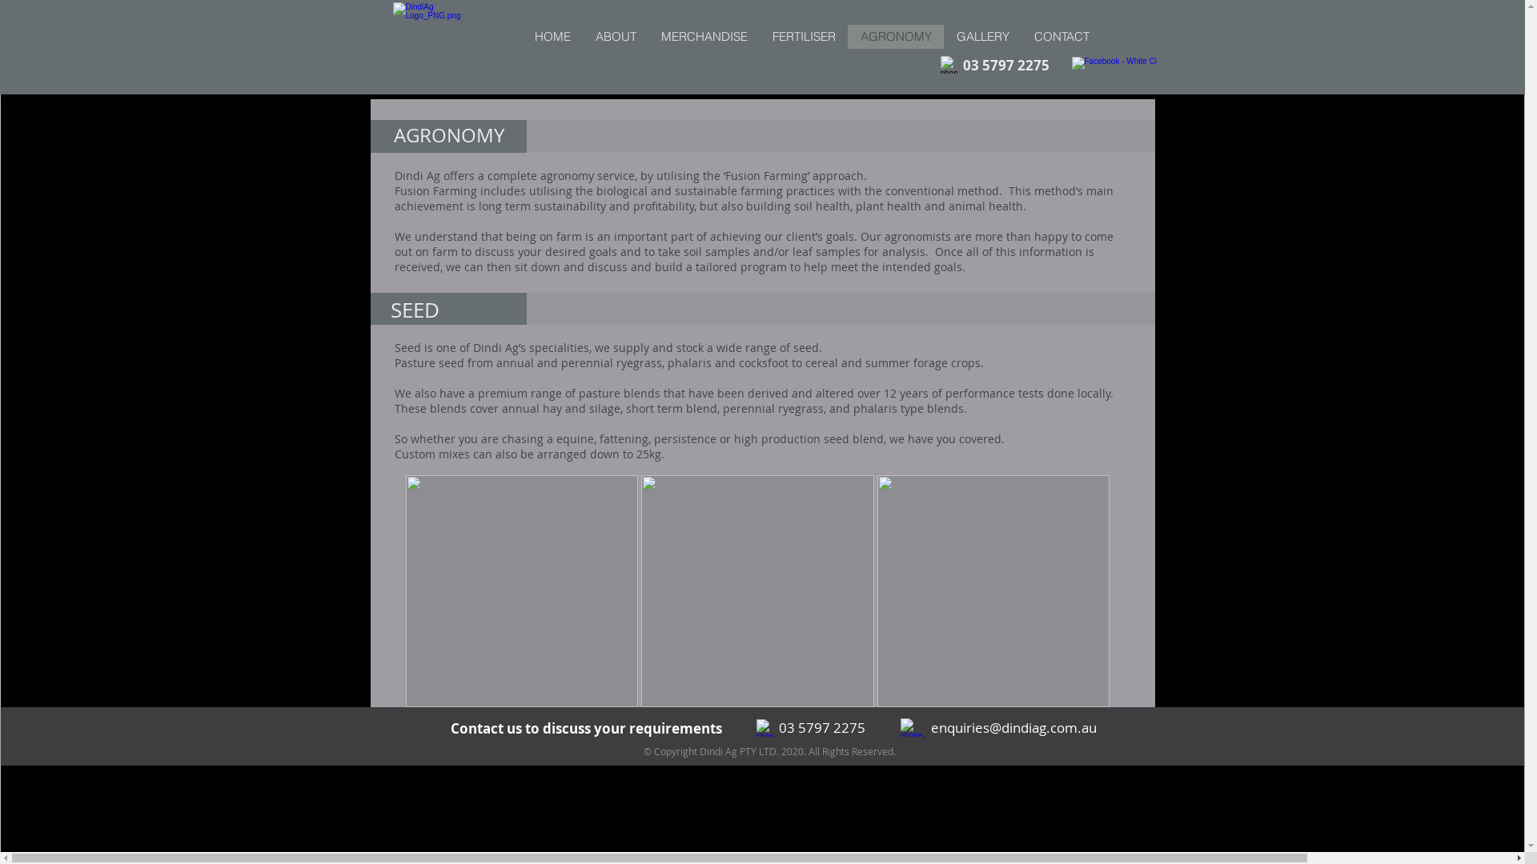 Image resolution: width=1537 pixels, height=864 pixels. Describe the element at coordinates (1061, 37) in the screenshot. I see `CONTACT` at that location.